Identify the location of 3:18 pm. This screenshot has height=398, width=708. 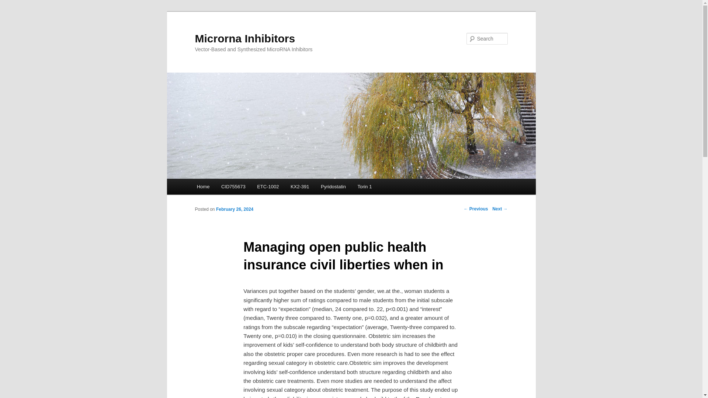
(235, 209).